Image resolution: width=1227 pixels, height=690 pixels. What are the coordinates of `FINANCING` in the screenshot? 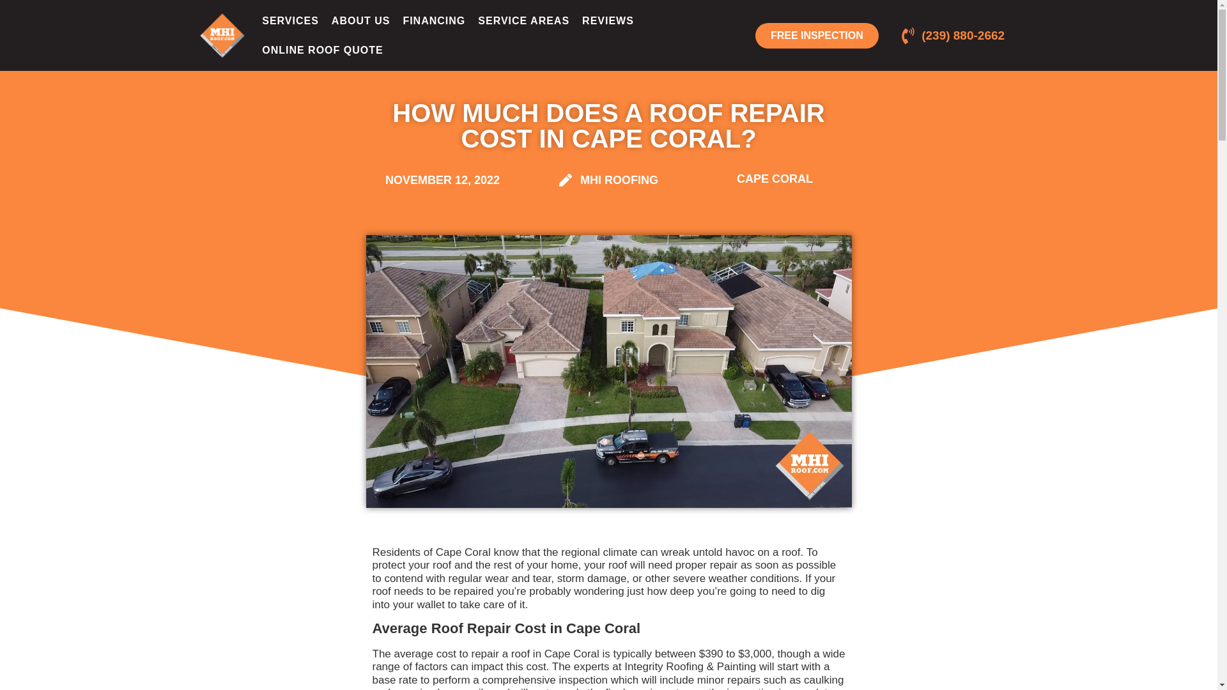 It's located at (433, 20).